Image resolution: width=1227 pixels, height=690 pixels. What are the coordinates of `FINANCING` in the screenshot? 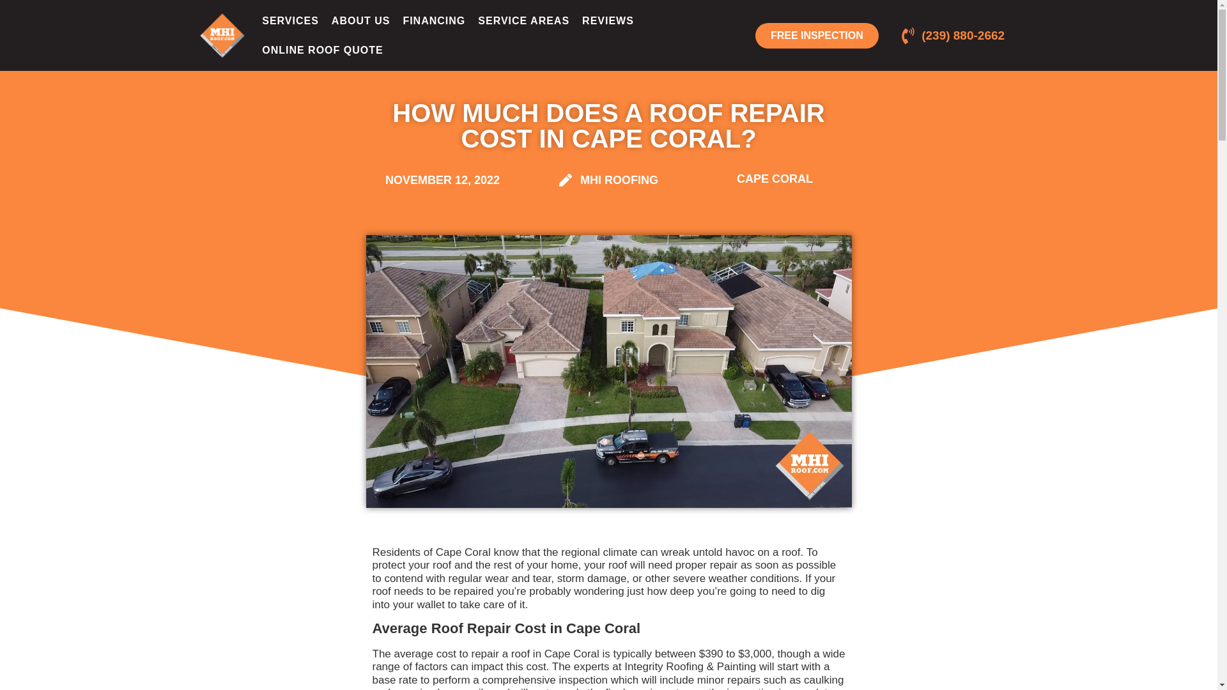 It's located at (433, 20).